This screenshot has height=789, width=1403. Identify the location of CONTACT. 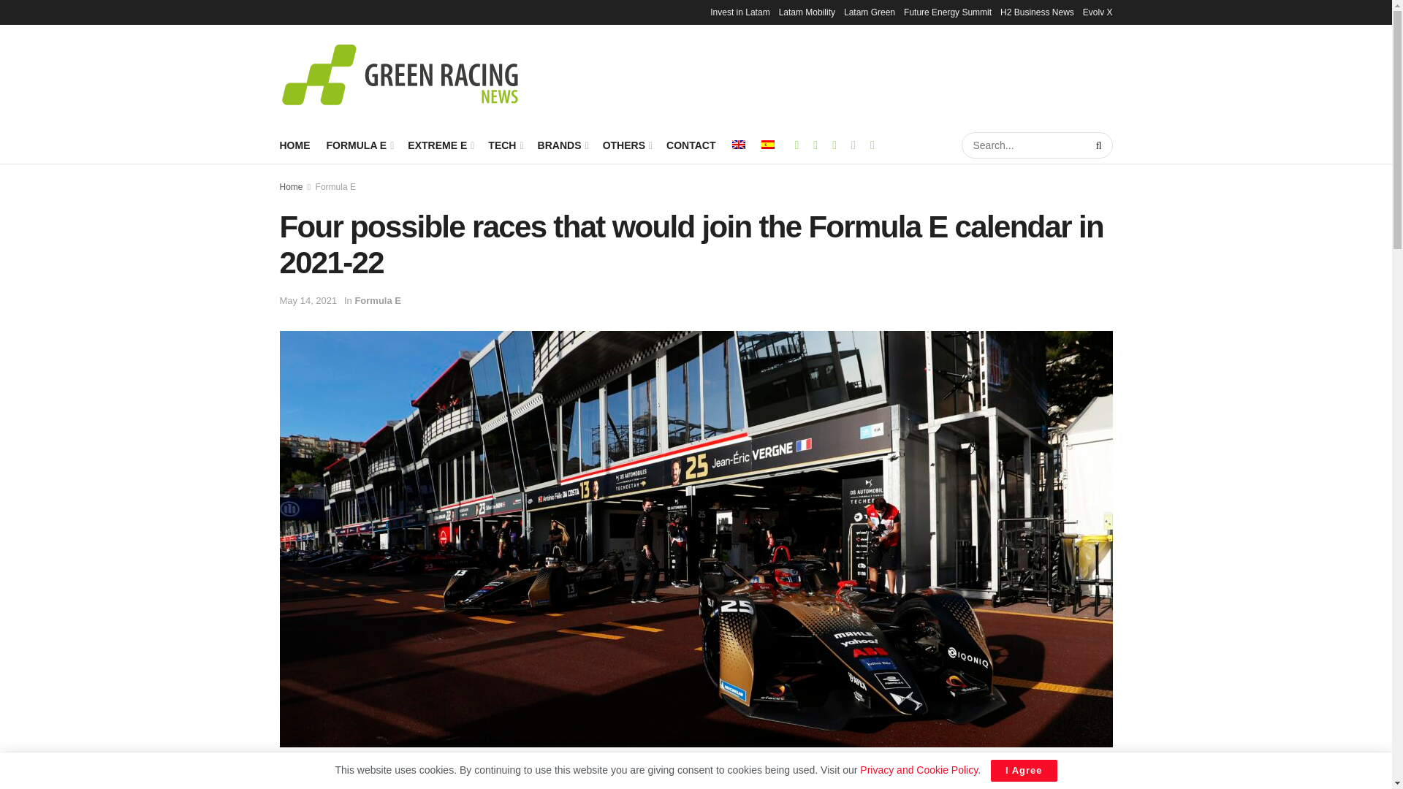
(691, 145).